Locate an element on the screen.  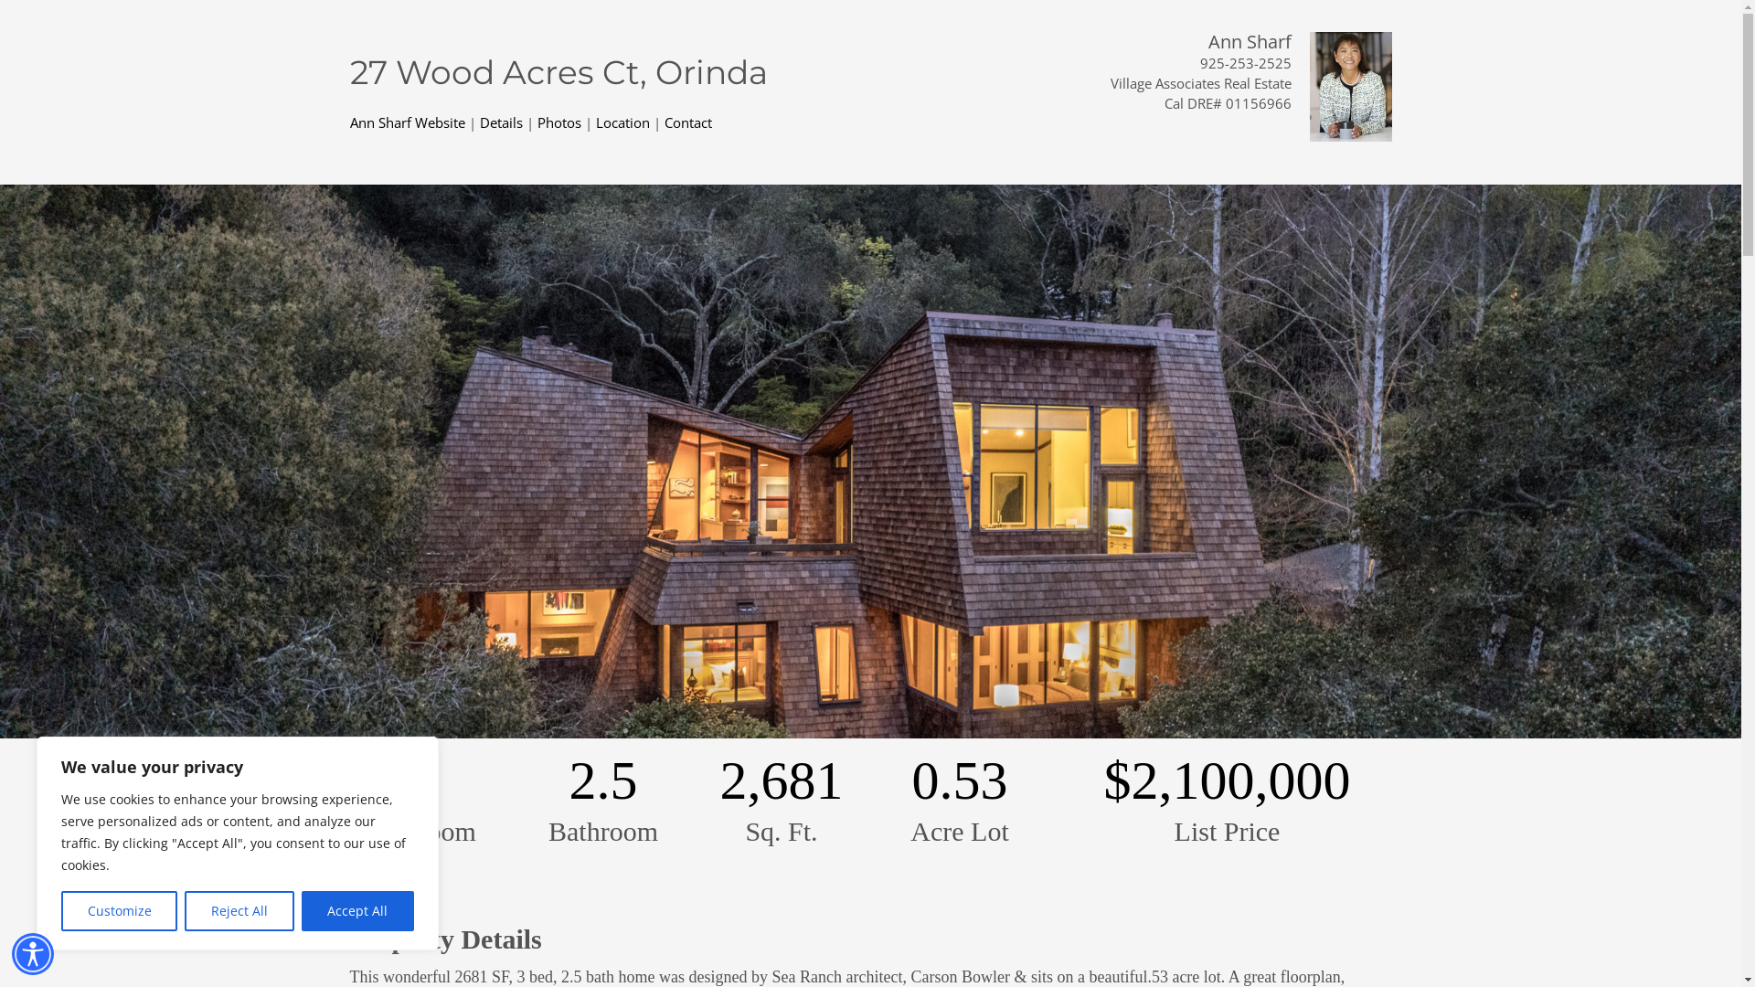
Location is located at coordinates (623, 122).